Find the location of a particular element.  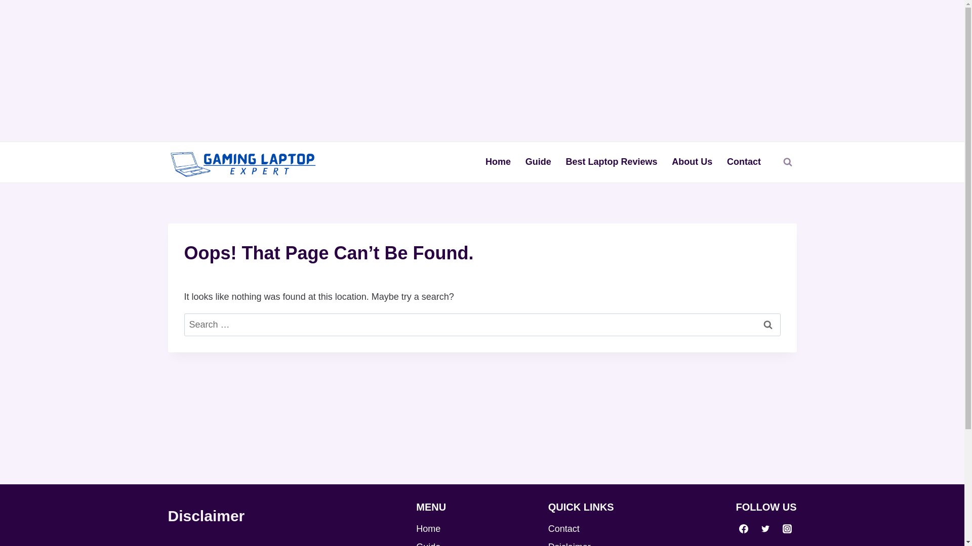

Guide is located at coordinates (474, 542).